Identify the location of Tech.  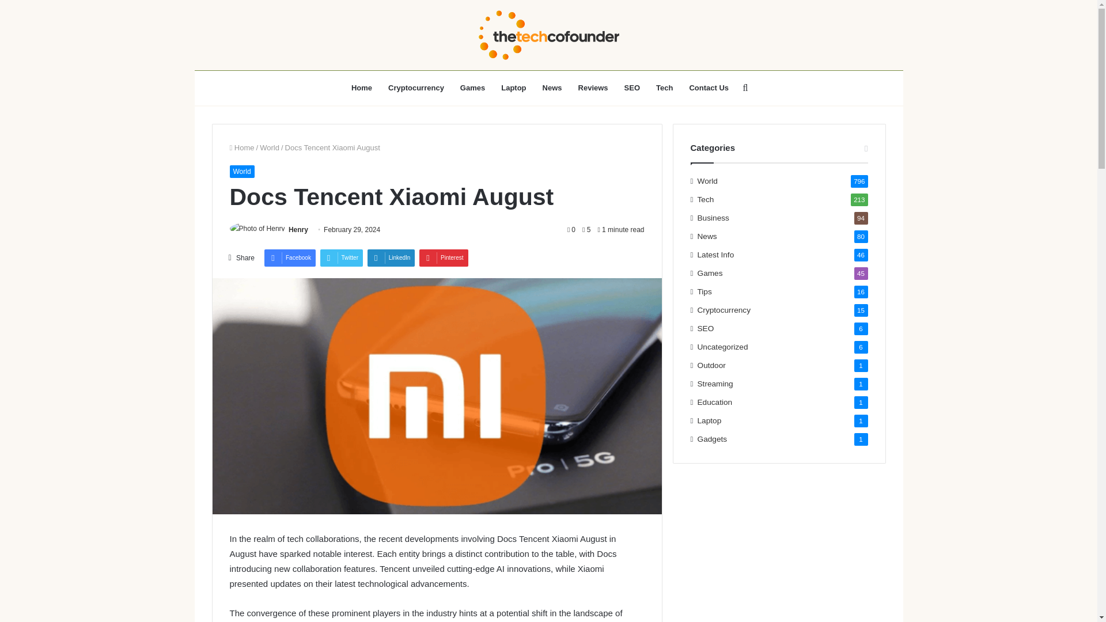
(665, 88).